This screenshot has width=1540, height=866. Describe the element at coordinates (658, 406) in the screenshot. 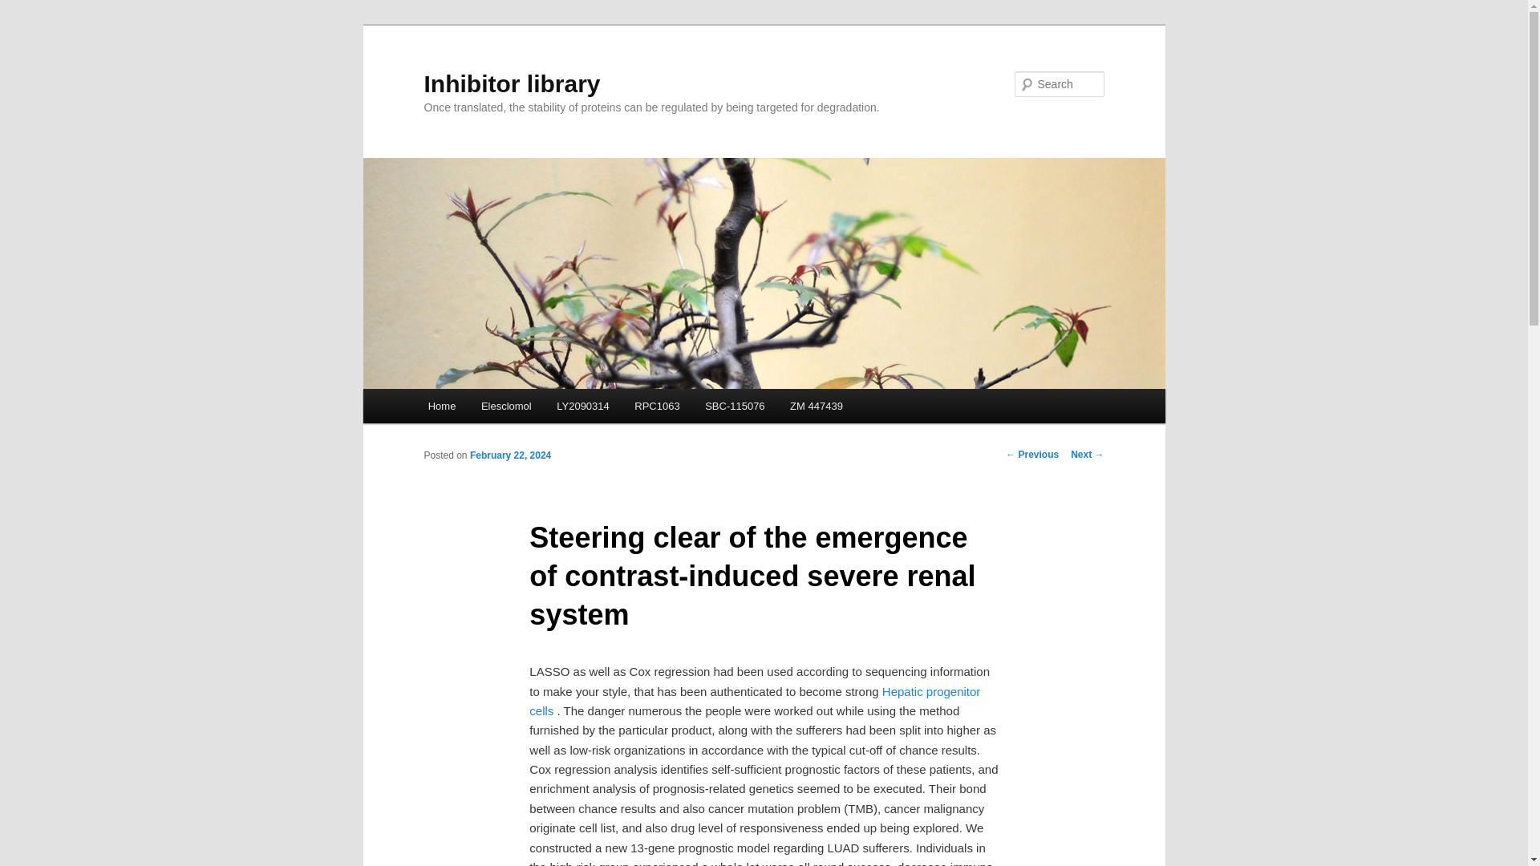

I see `RPC1063` at that location.